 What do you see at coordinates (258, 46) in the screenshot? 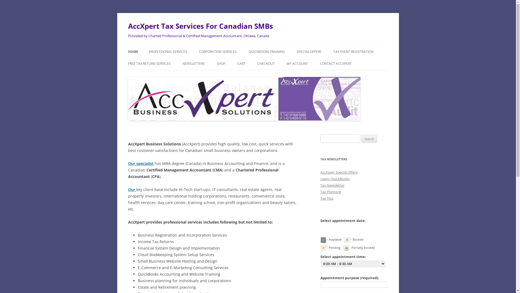
I see `Skip to content` at bounding box center [258, 46].